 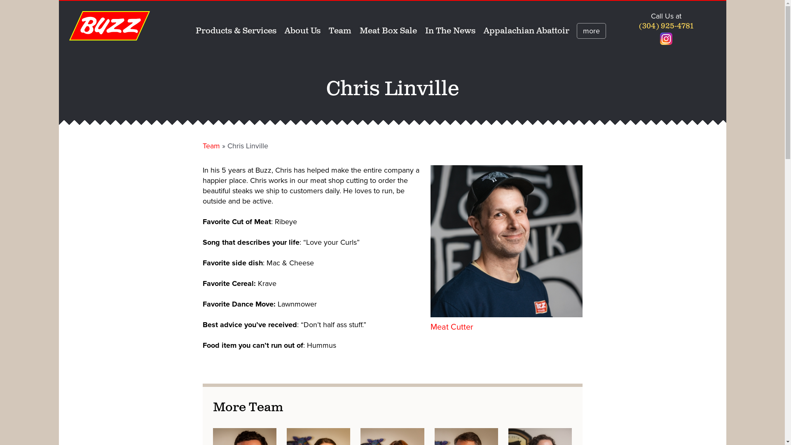 What do you see at coordinates (236, 31) in the screenshot?
I see `Products & Services` at bounding box center [236, 31].